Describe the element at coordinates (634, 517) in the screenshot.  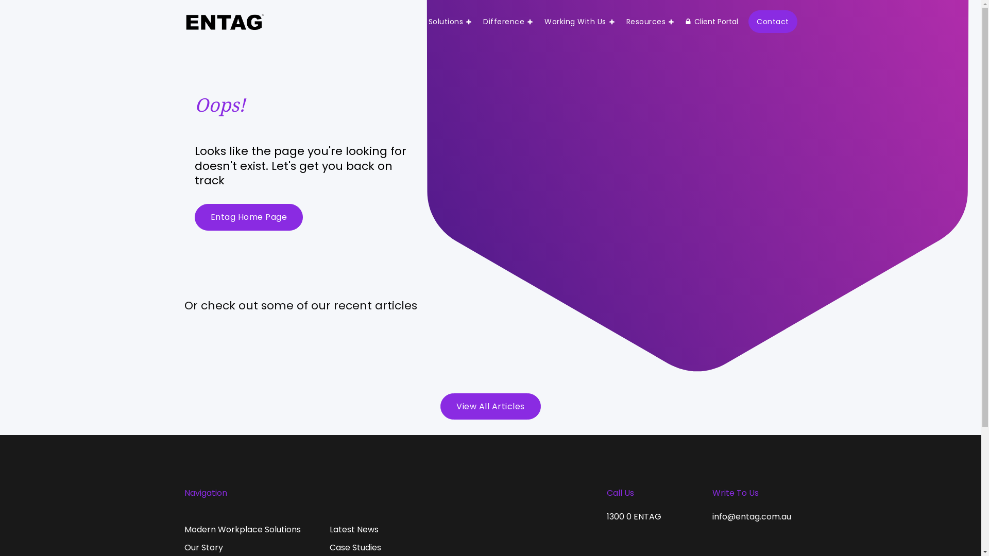
I see `1300 0 ENTAG` at that location.